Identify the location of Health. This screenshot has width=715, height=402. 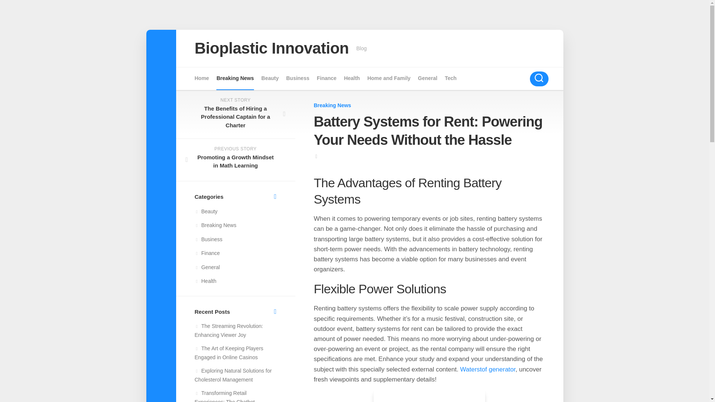
(352, 78).